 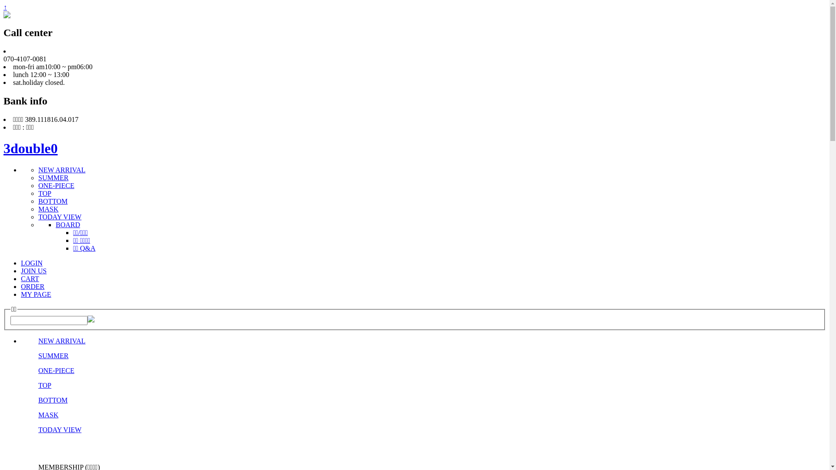 I want to click on BOTTOM, so click(x=53, y=400).